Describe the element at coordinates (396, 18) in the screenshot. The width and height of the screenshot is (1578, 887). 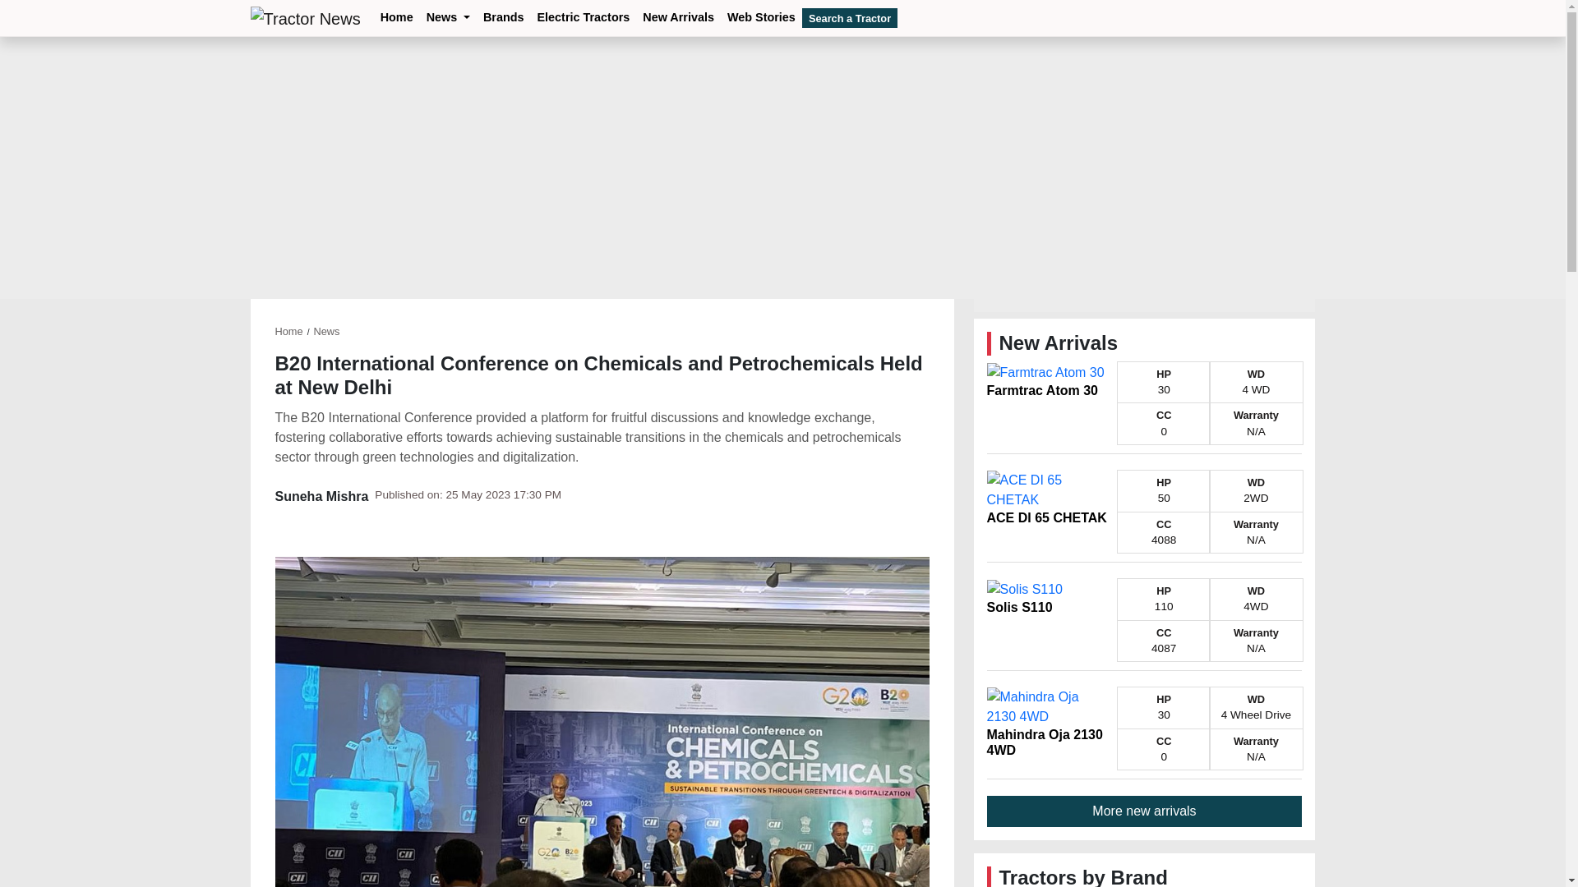
I see `Home` at that location.